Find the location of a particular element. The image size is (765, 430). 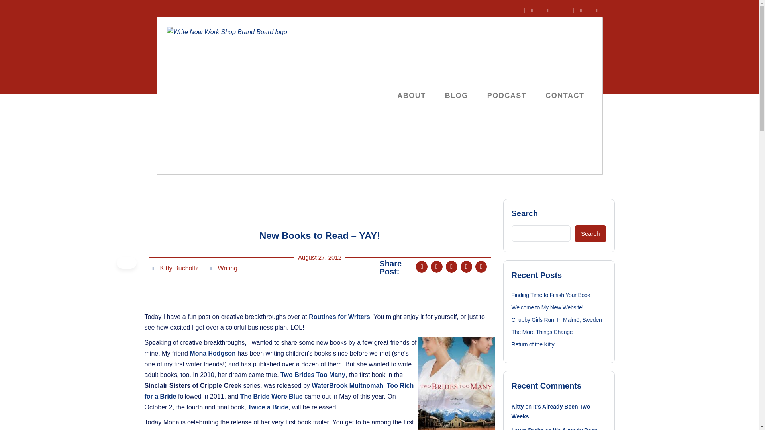

WaterBrook Multnomah is located at coordinates (347, 385).